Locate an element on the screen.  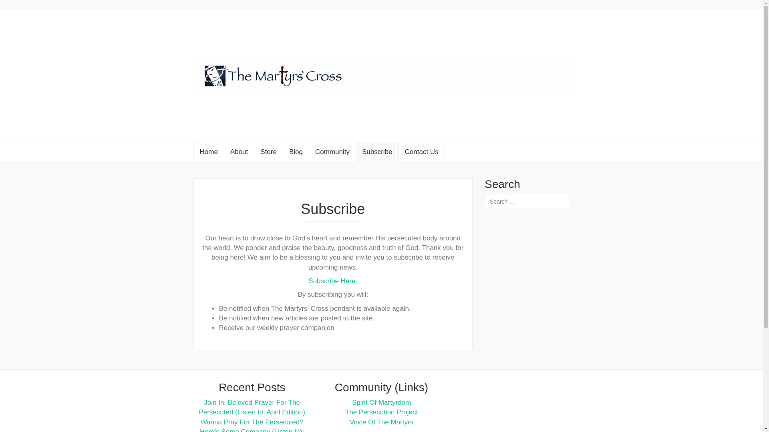
Subscribe is located at coordinates (377, 152).